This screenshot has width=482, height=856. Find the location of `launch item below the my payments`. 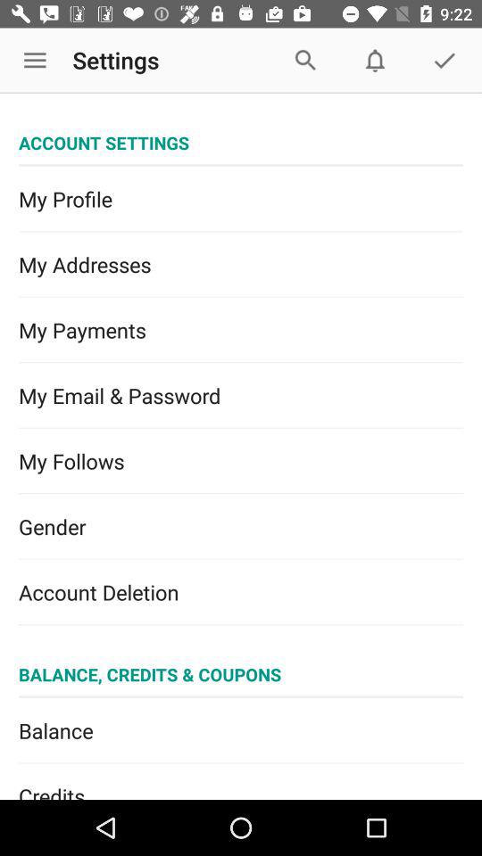

launch item below the my payments is located at coordinates (241, 396).